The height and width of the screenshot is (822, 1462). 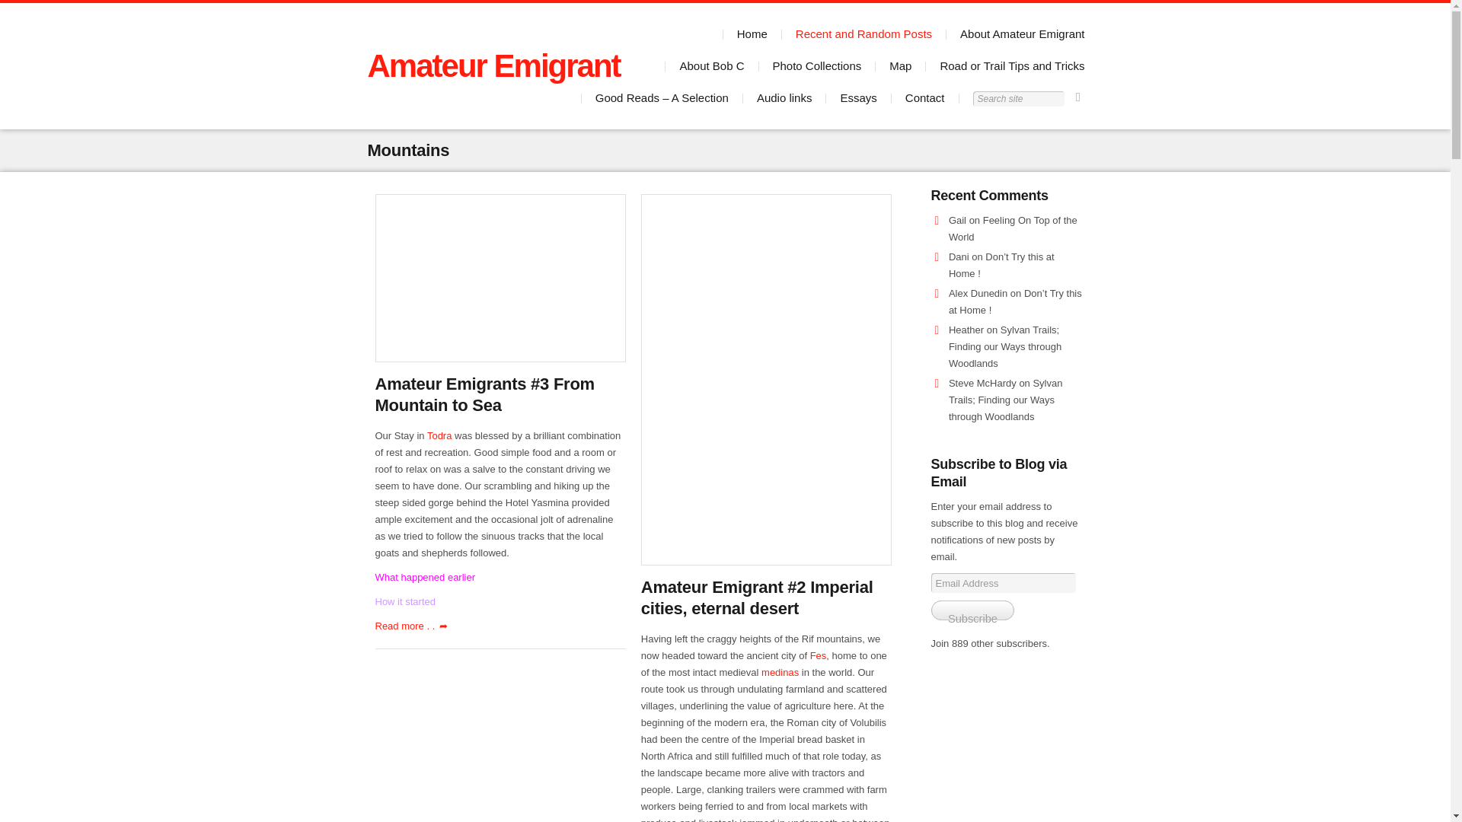 I want to click on Recent and Random Posts, so click(x=863, y=33).